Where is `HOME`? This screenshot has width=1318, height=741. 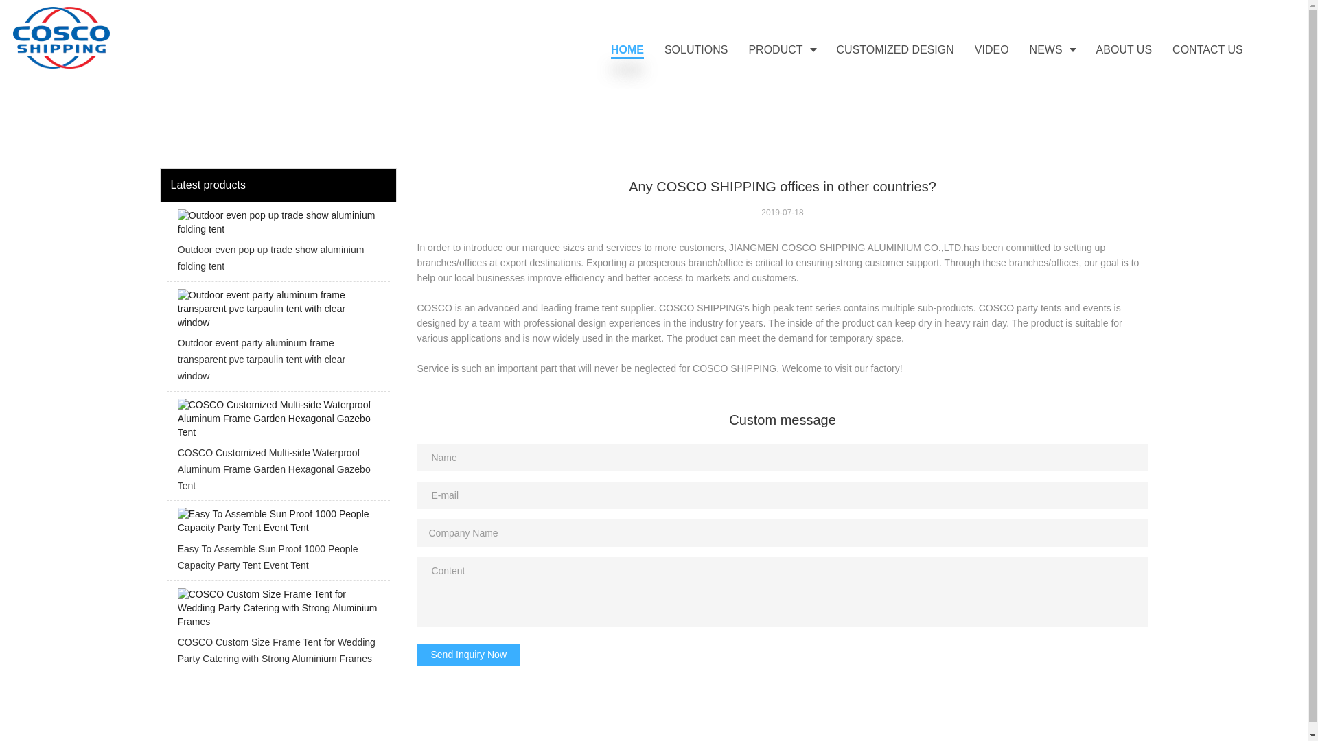
HOME is located at coordinates (627, 49).